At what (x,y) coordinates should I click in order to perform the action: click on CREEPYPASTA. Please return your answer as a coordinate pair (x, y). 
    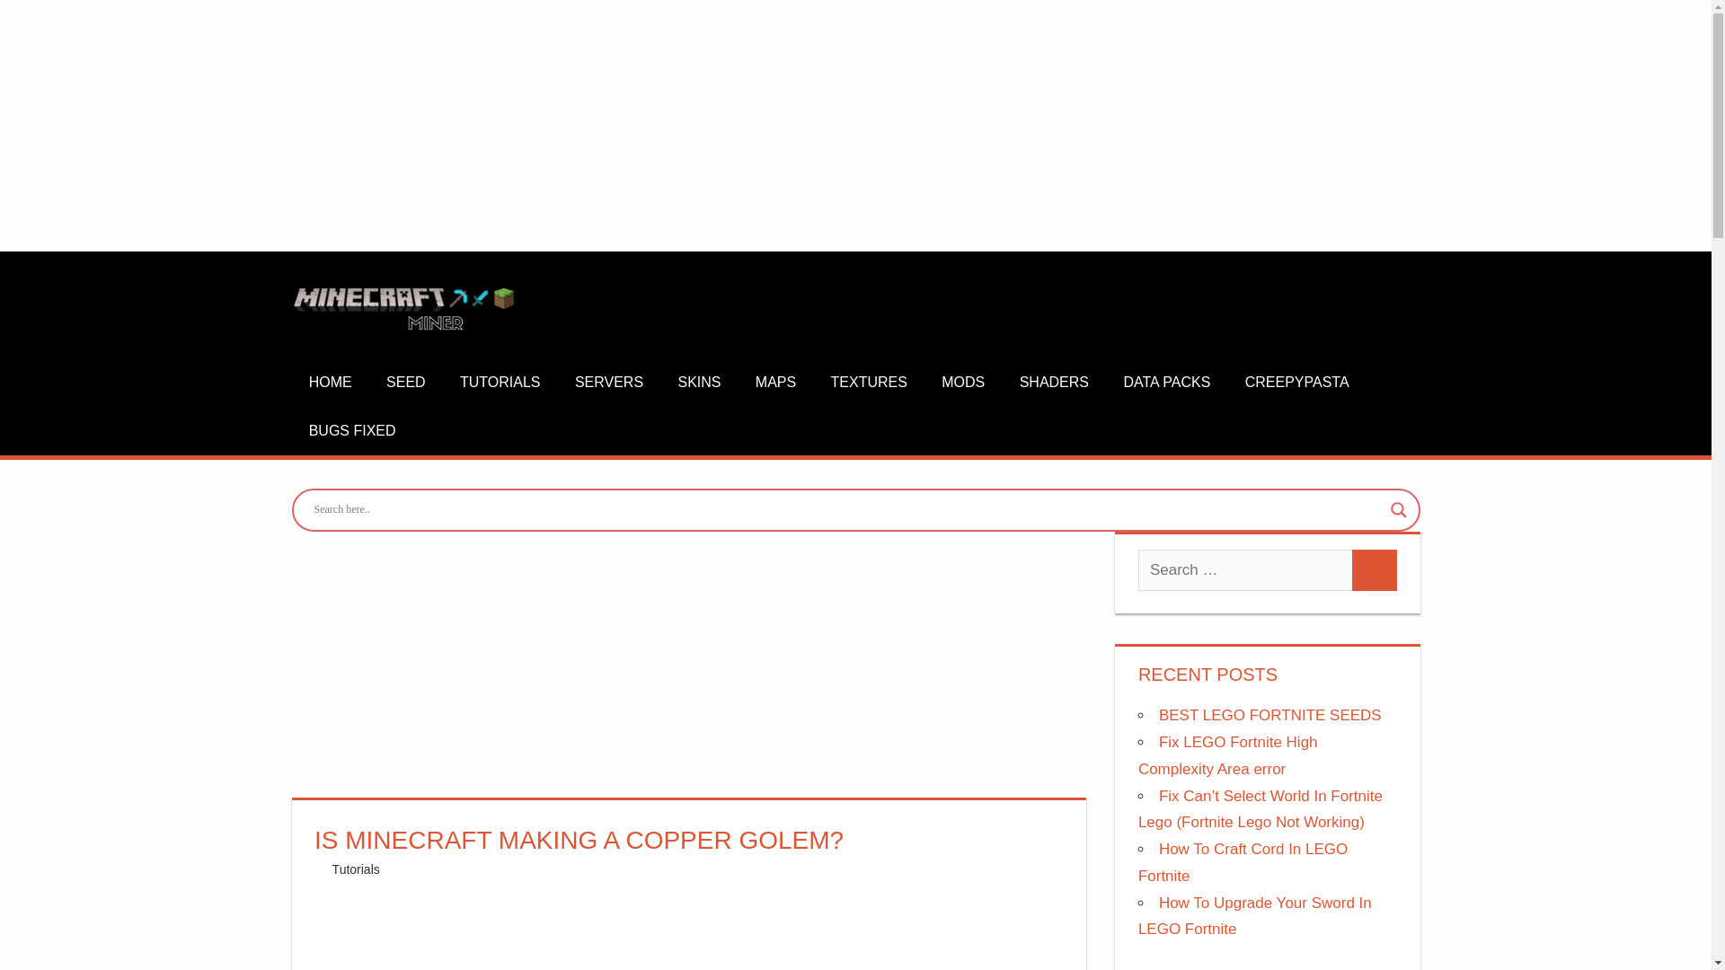
    Looking at the image, I should click on (1296, 383).